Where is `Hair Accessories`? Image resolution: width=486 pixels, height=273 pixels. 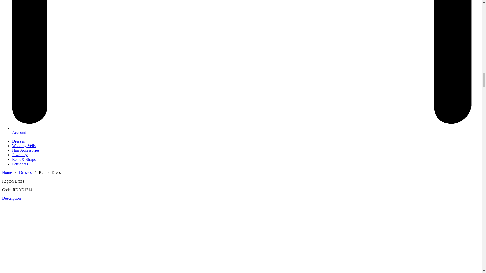 Hair Accessories is located at coordinates (26, 150).